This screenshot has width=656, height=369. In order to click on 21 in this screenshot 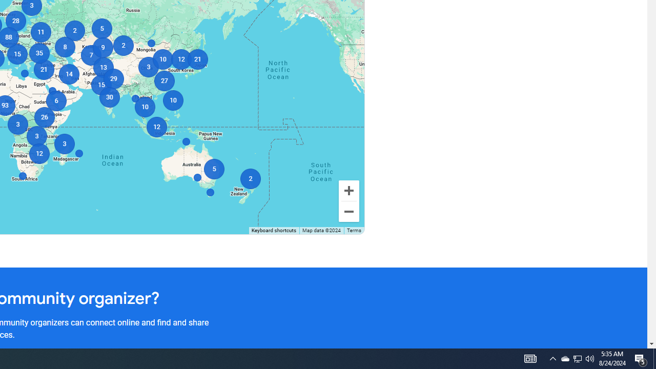, I will do `click(197, 59)`.